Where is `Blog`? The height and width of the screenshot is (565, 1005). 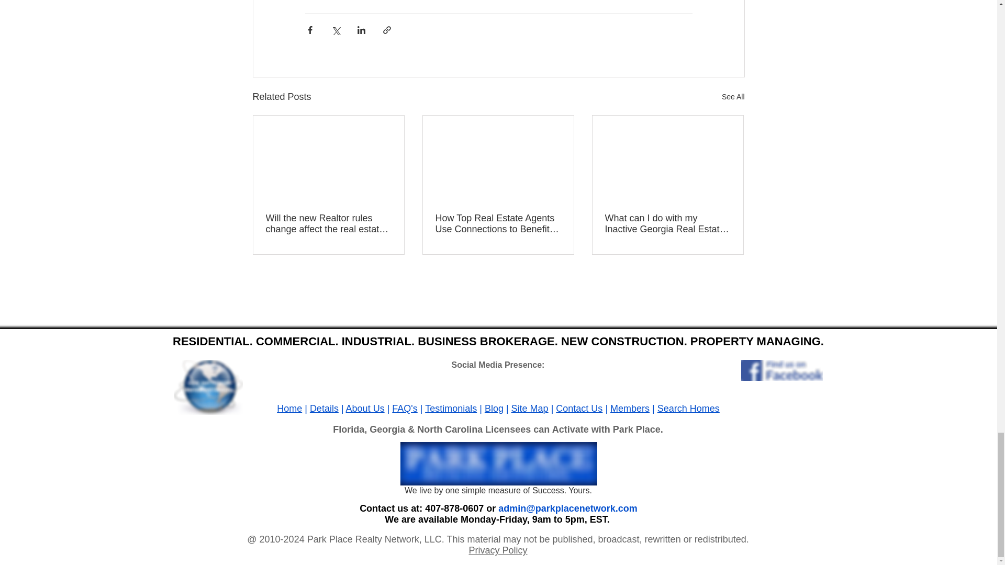
Blog is located at coordinates (494, 408).